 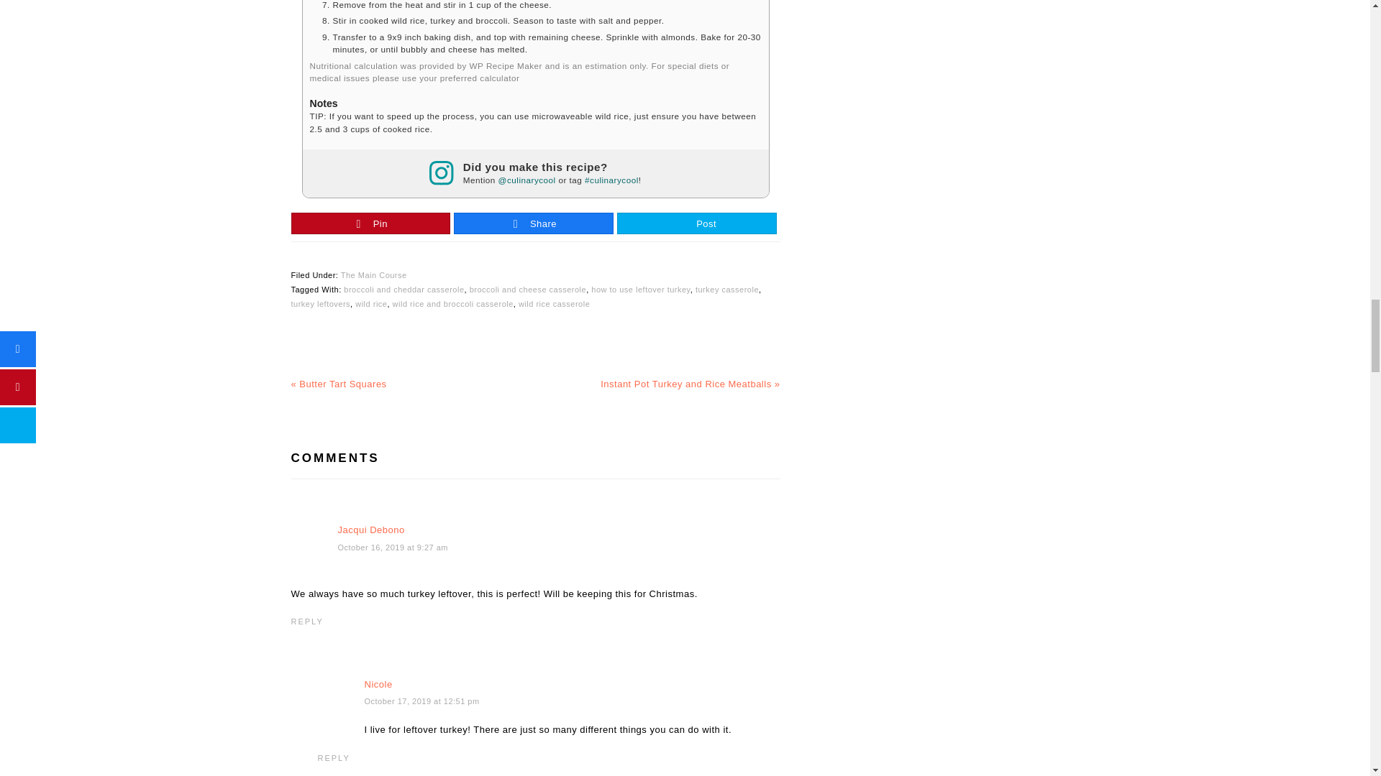 What do you see at coordinates (726, 290) in the screenshot?
I see `turkey casserole` at bounding box center [726, 290].